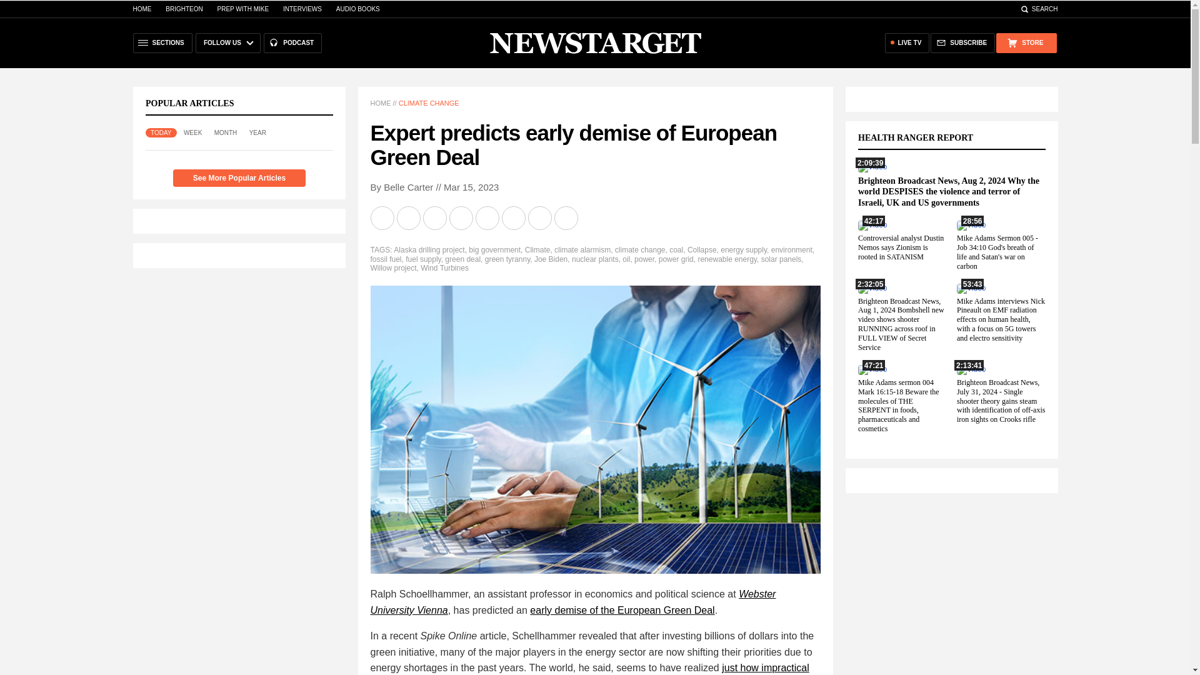 The width and height of the screenshot is (1200, 675). Describe the element at coordinates (429, 250) in the screenshot. I see `Alaska drilling project` at that location.